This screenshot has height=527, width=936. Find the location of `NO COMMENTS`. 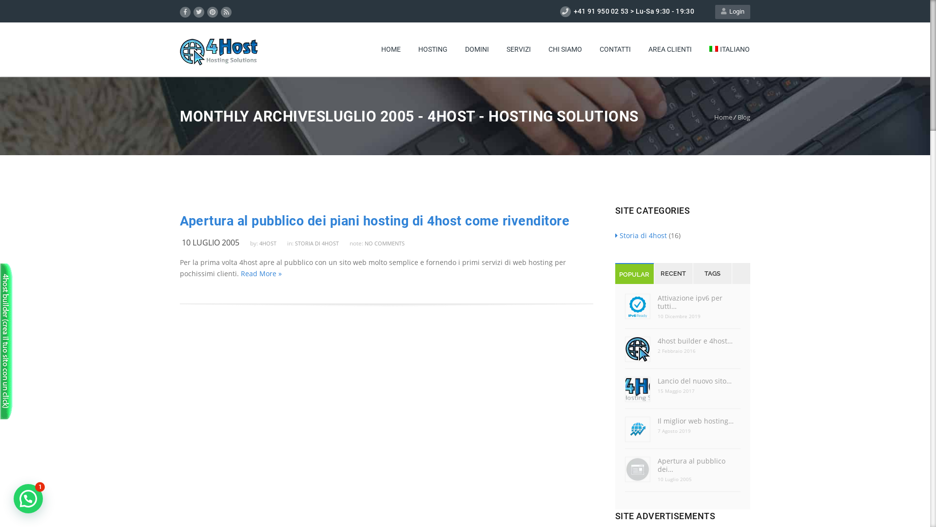

NO COMMENTS is located at coordinates (385, 243).